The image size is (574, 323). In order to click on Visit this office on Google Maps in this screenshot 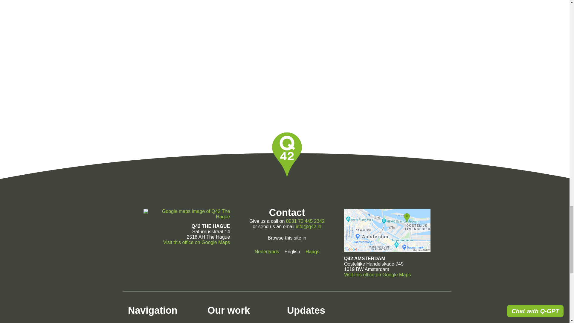, I will do `click(377, 275)`.